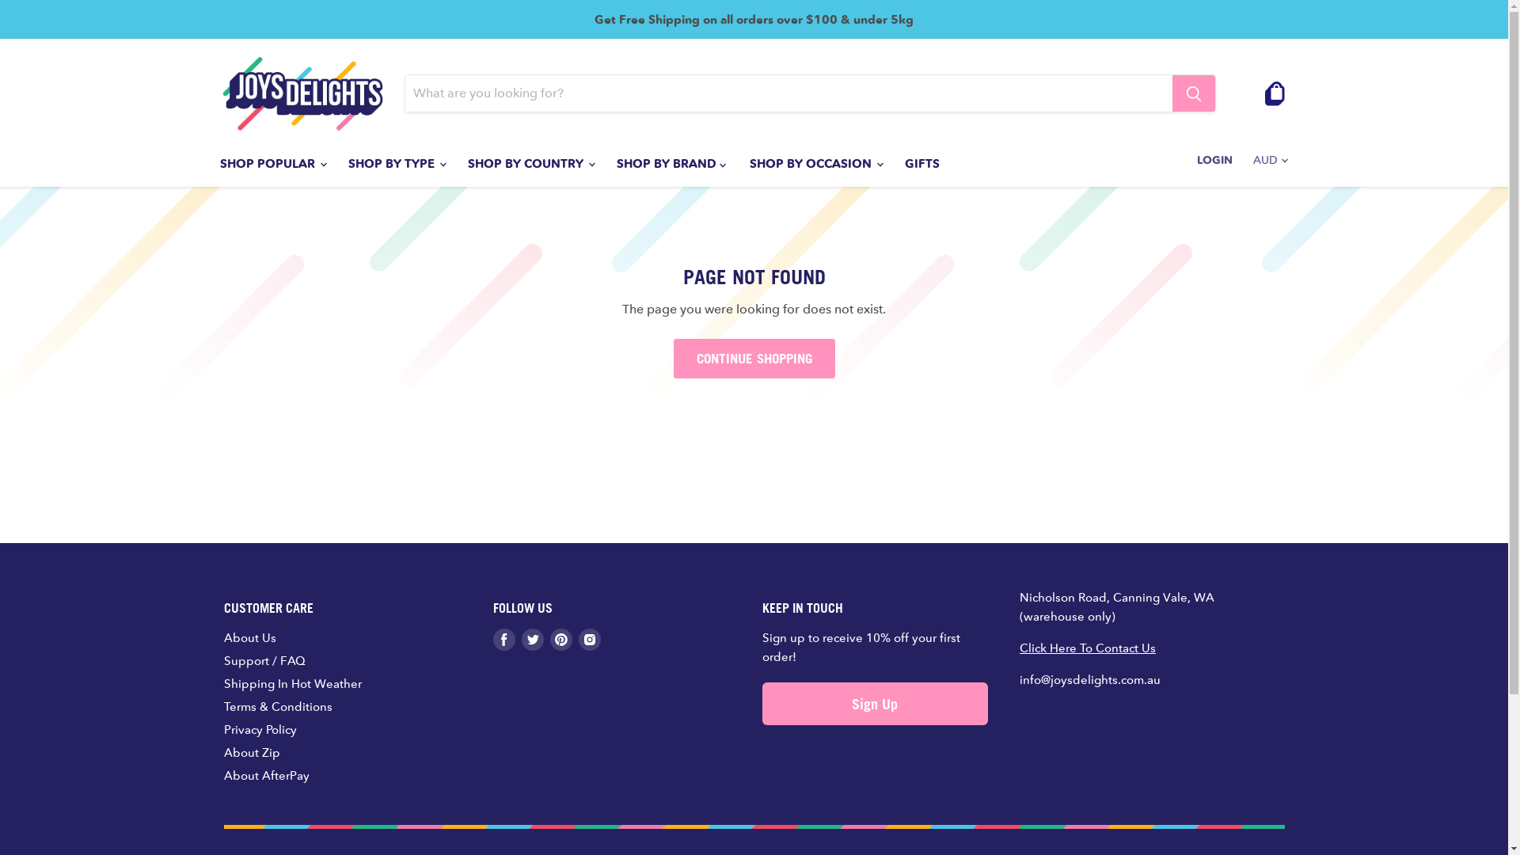 This screenshot has width=1520, height=855. What do you see at coordinates (252, 752) in the screenshot?
I see `About Zip` at bounding box center [252, 752].